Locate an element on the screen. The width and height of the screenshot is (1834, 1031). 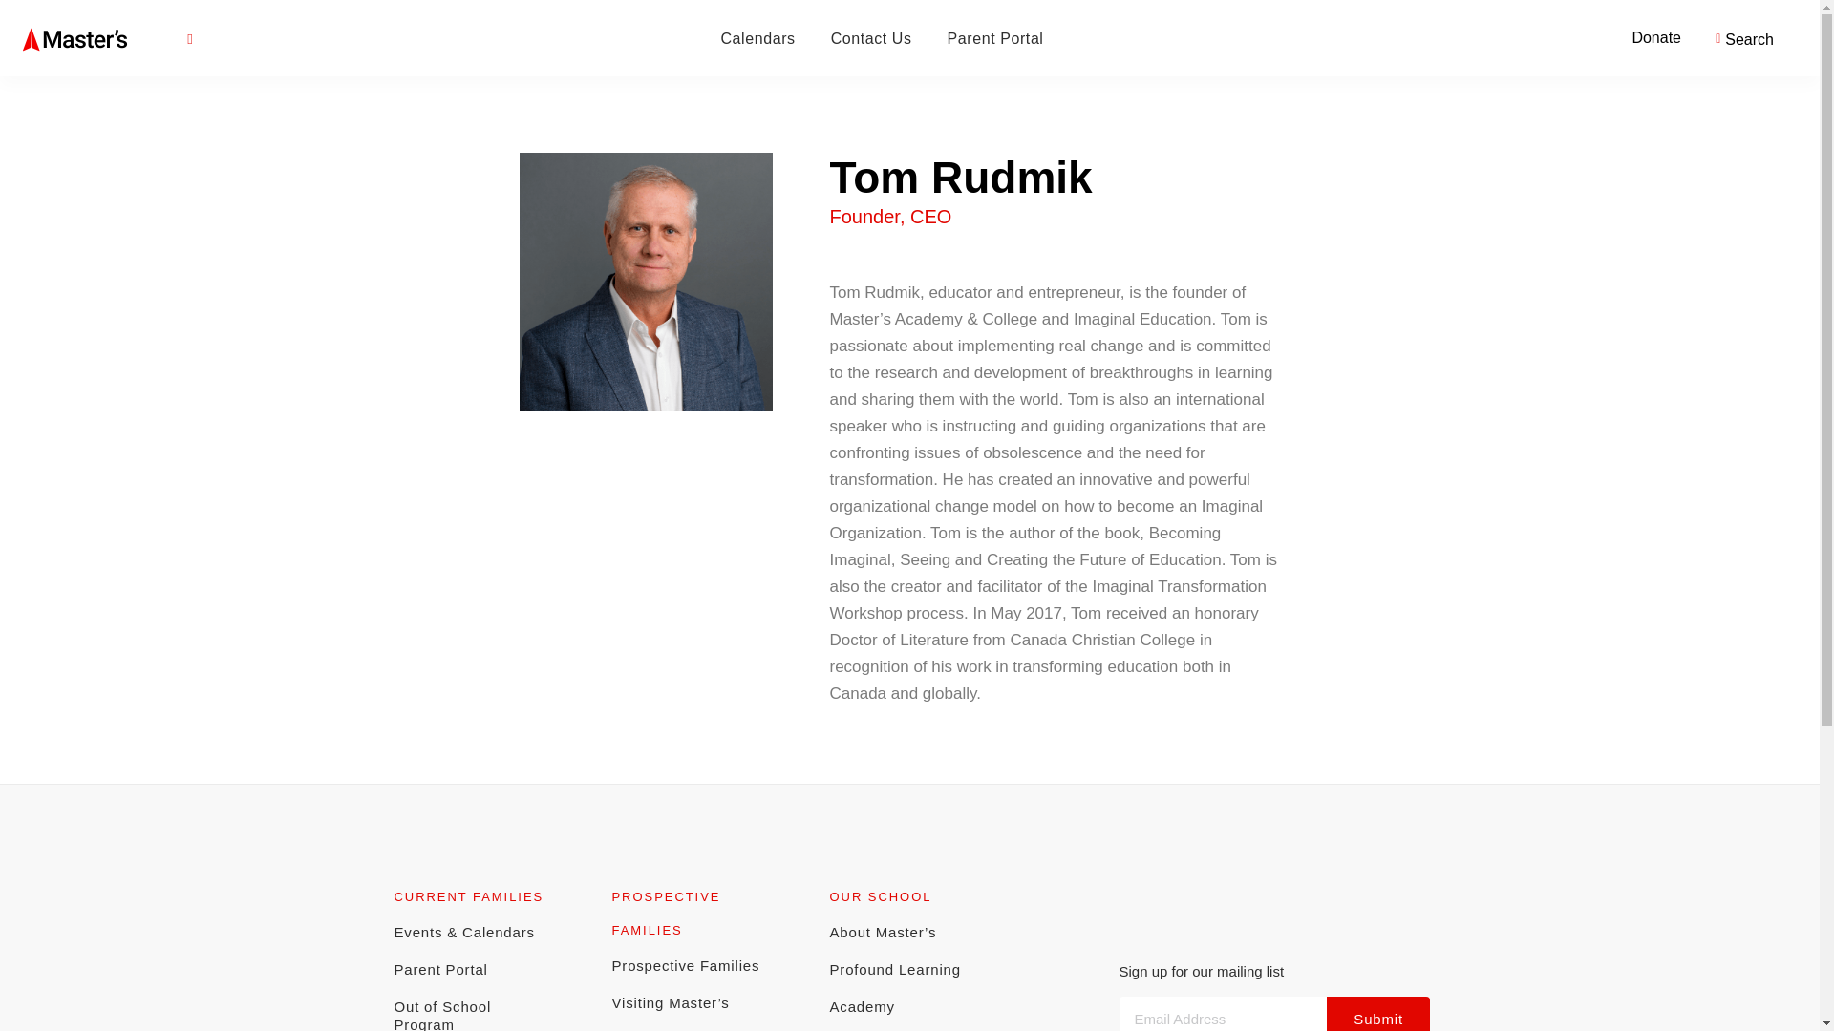
Academy is located at coordinates (909, 1006).